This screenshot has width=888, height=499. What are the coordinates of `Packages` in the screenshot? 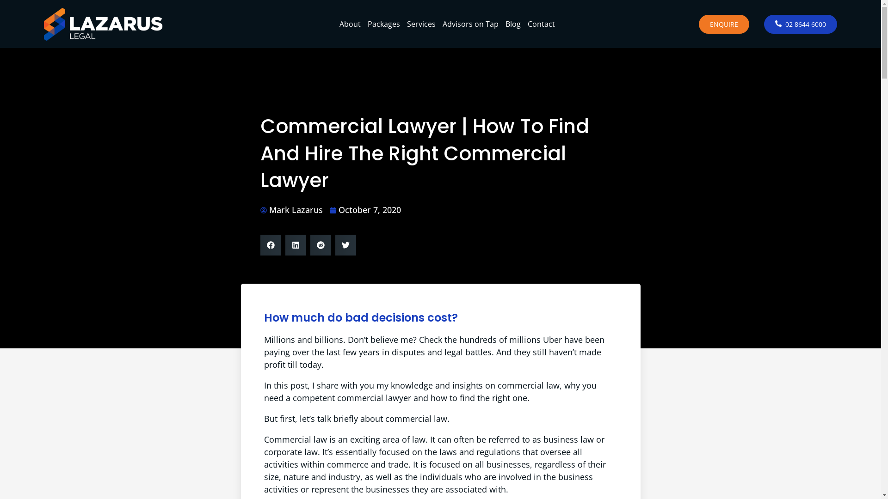 It's located at (384, 24).